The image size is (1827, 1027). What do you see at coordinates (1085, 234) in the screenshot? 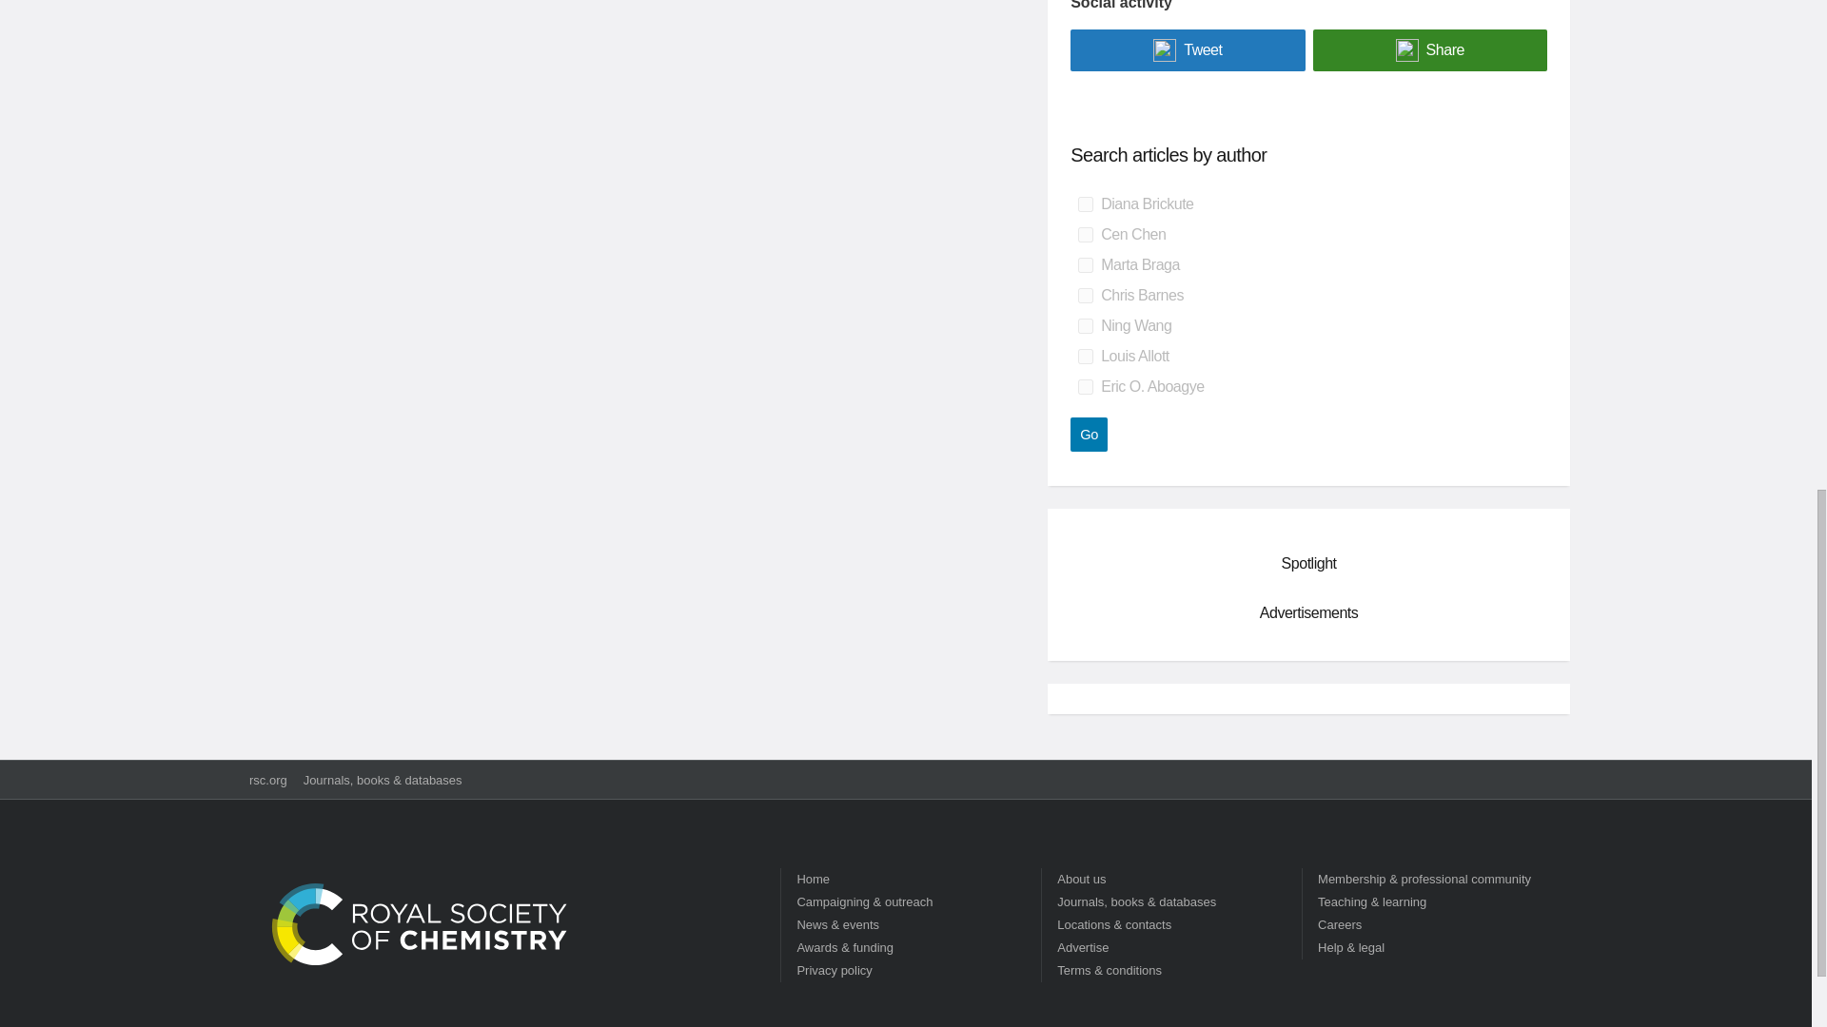
I see `on` at bounding box center [1085, 234].